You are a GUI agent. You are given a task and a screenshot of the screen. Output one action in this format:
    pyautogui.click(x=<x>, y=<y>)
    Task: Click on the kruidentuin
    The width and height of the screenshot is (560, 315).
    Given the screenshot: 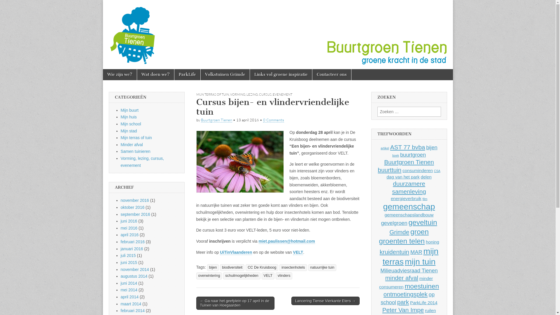 What is the action you would take?
    pyautogui.click(x=395, y=252)
    